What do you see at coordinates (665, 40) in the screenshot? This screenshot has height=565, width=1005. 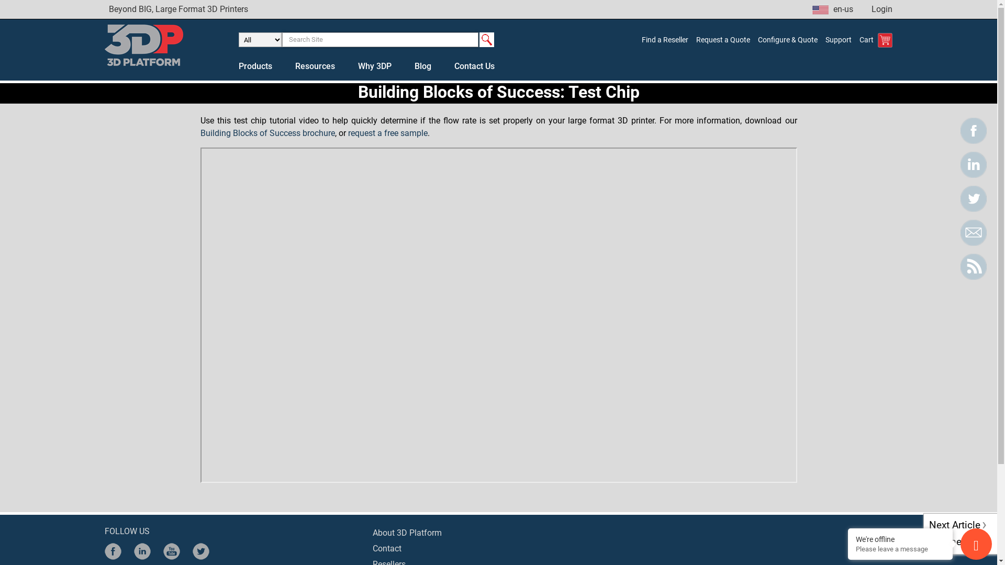 I see `Find a Reseller` at bounding box center [665, 40].